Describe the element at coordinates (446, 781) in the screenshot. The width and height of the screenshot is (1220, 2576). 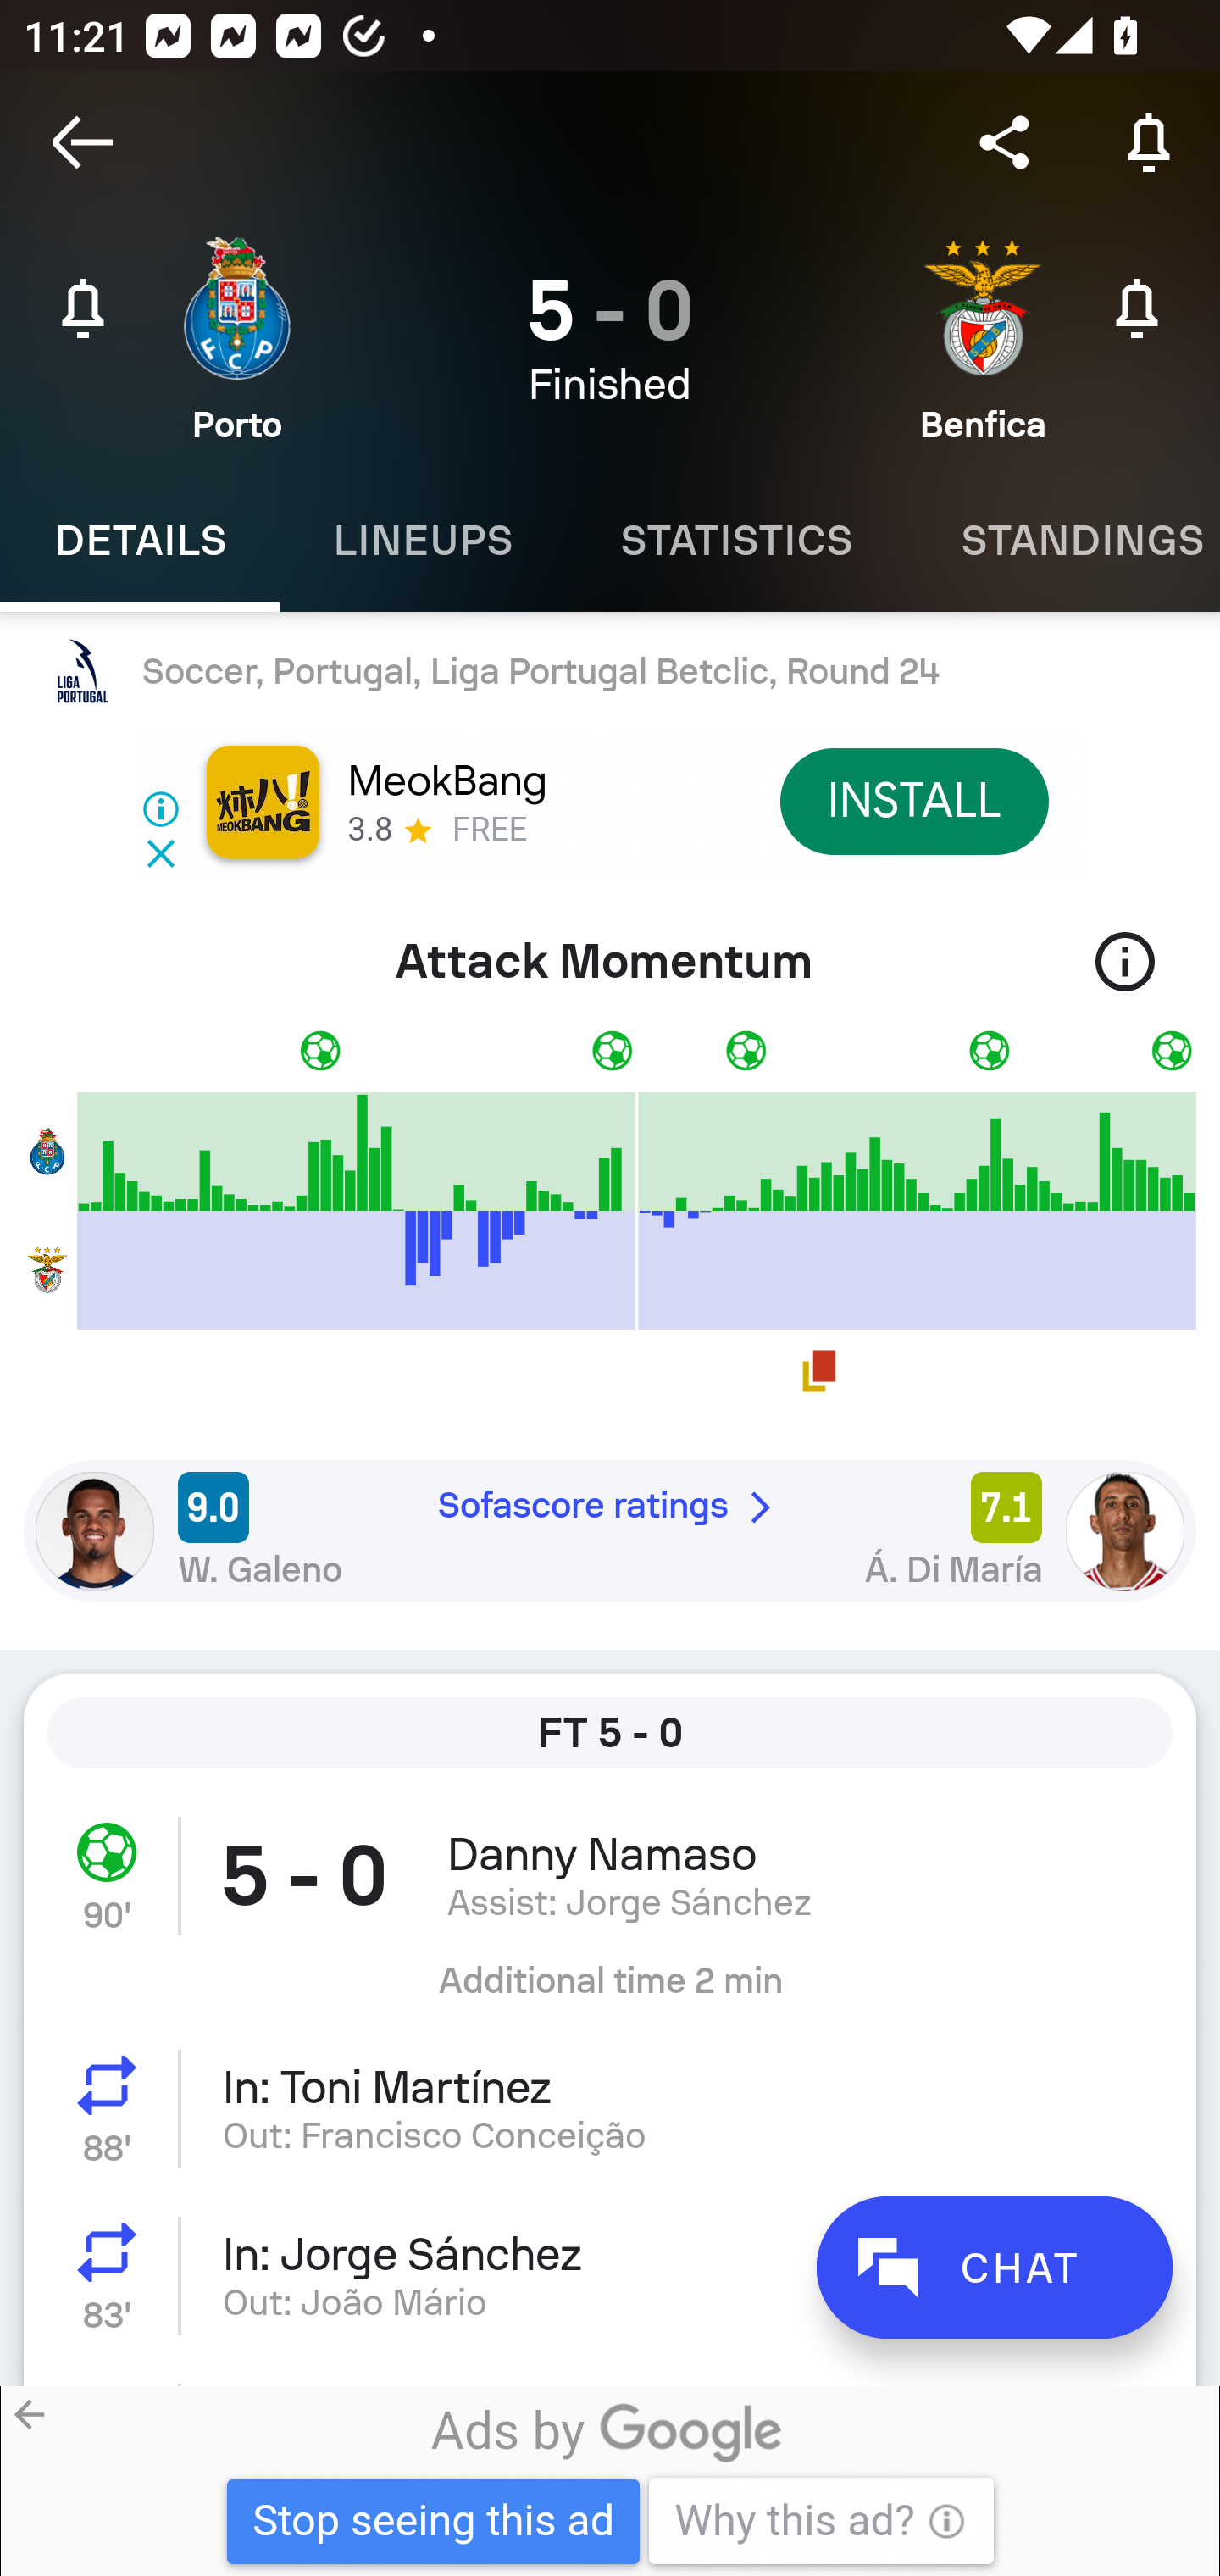
I see `MeokBang` at that location.